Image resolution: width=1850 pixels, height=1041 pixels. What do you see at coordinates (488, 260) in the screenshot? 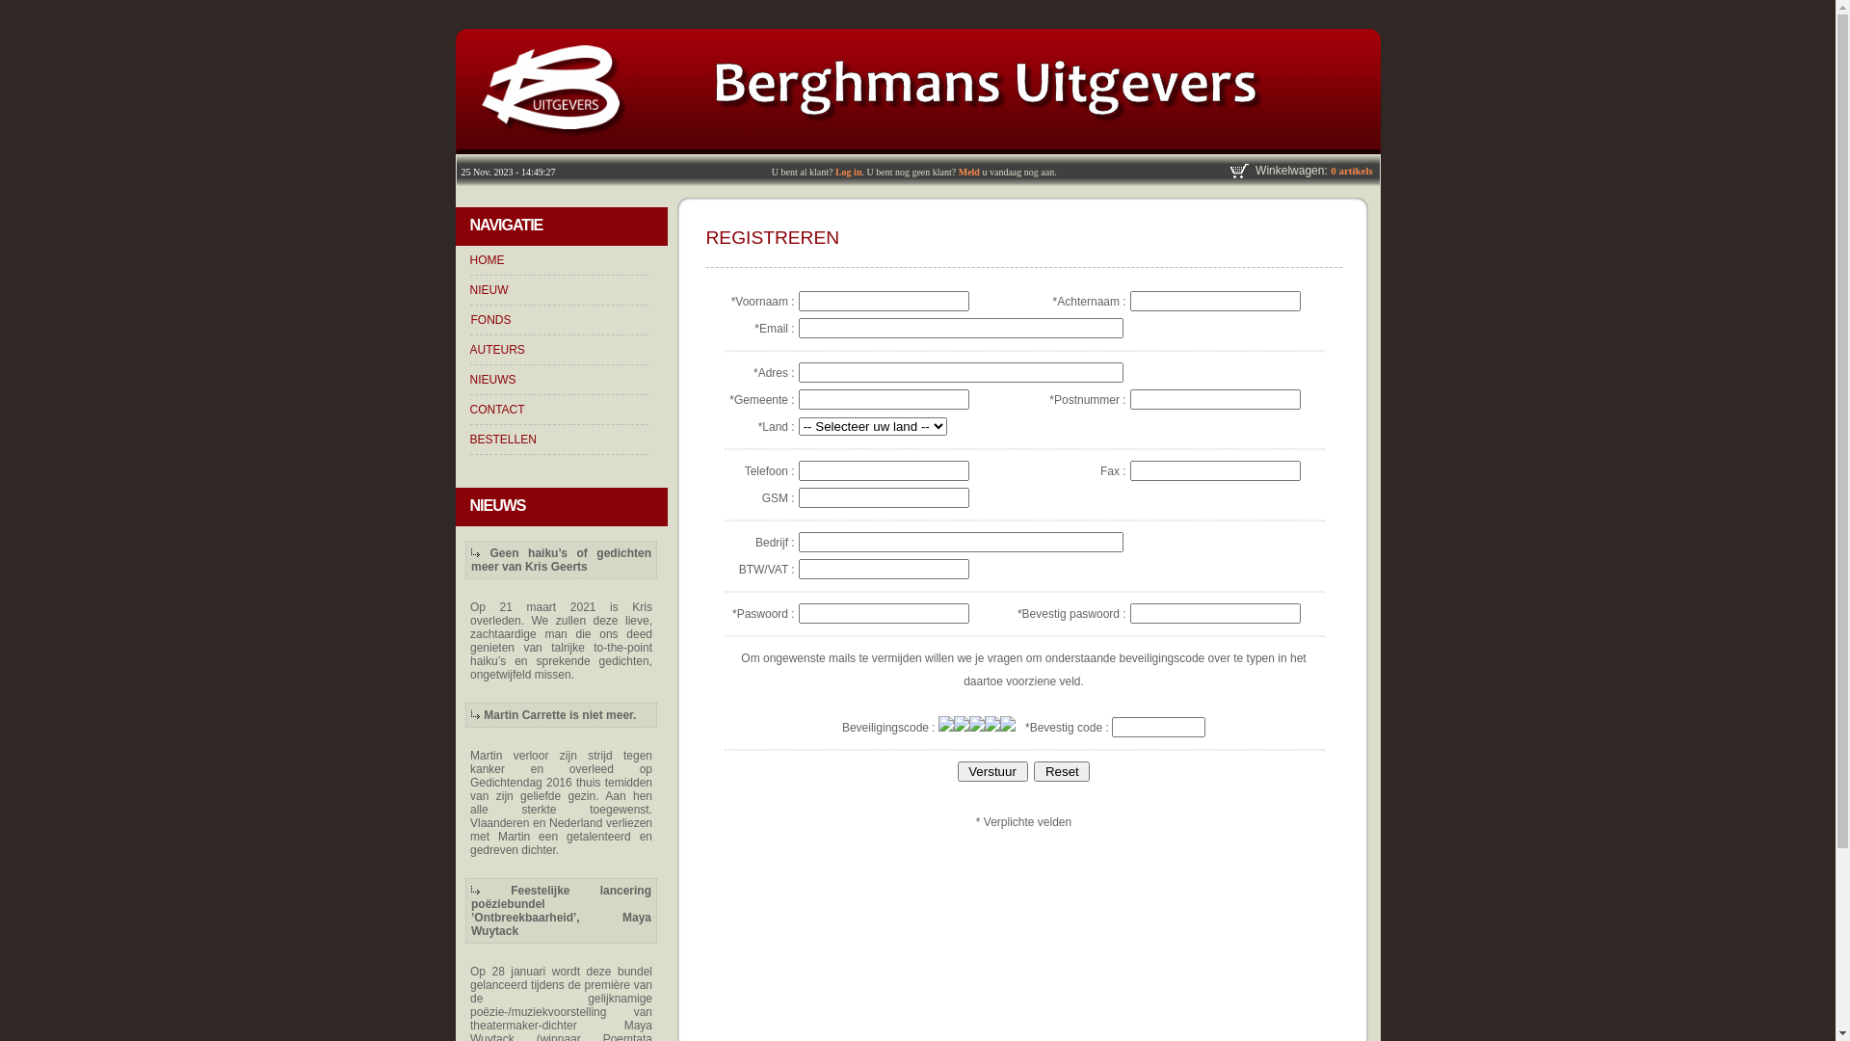
I see `HOME` at bounding box center [488, 260].